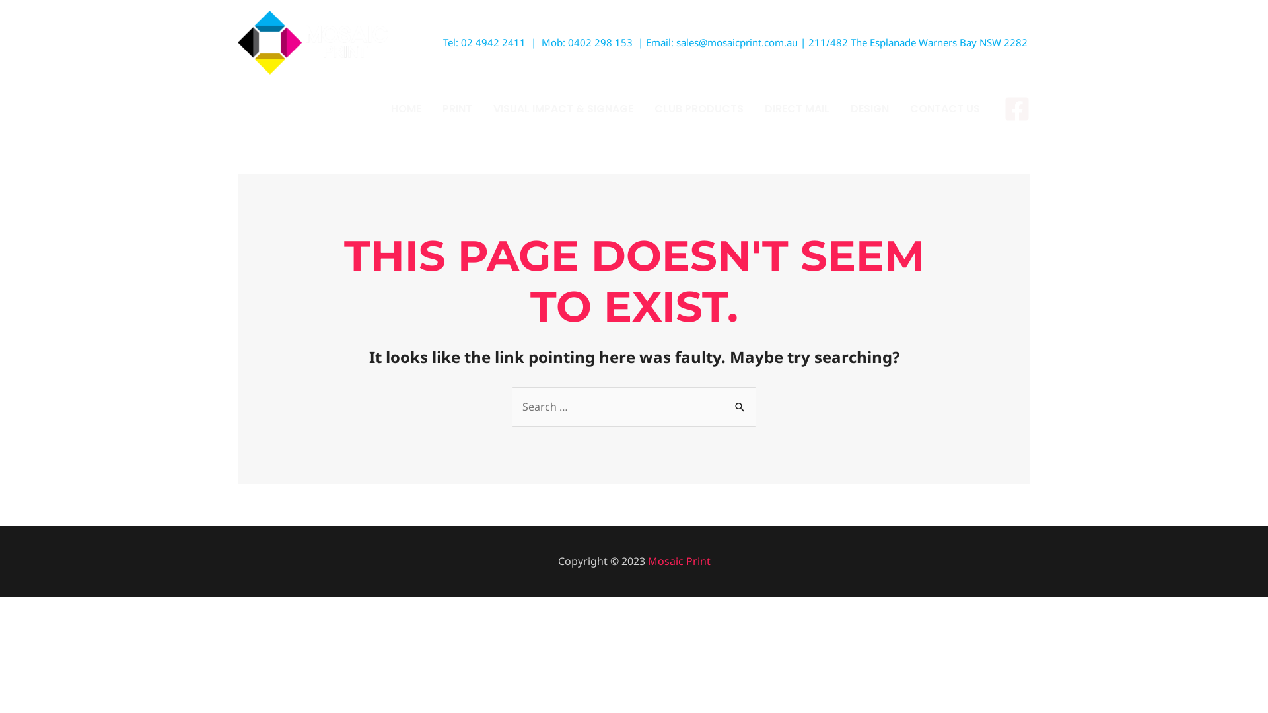  Describe the element at coordinates (803, 42) in the screenshot. I see `|` at that location.